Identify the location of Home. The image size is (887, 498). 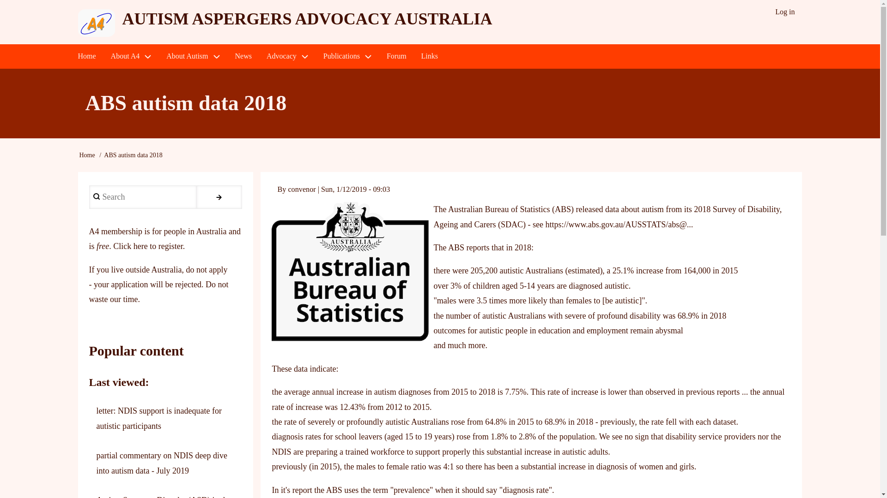
(96, 23).